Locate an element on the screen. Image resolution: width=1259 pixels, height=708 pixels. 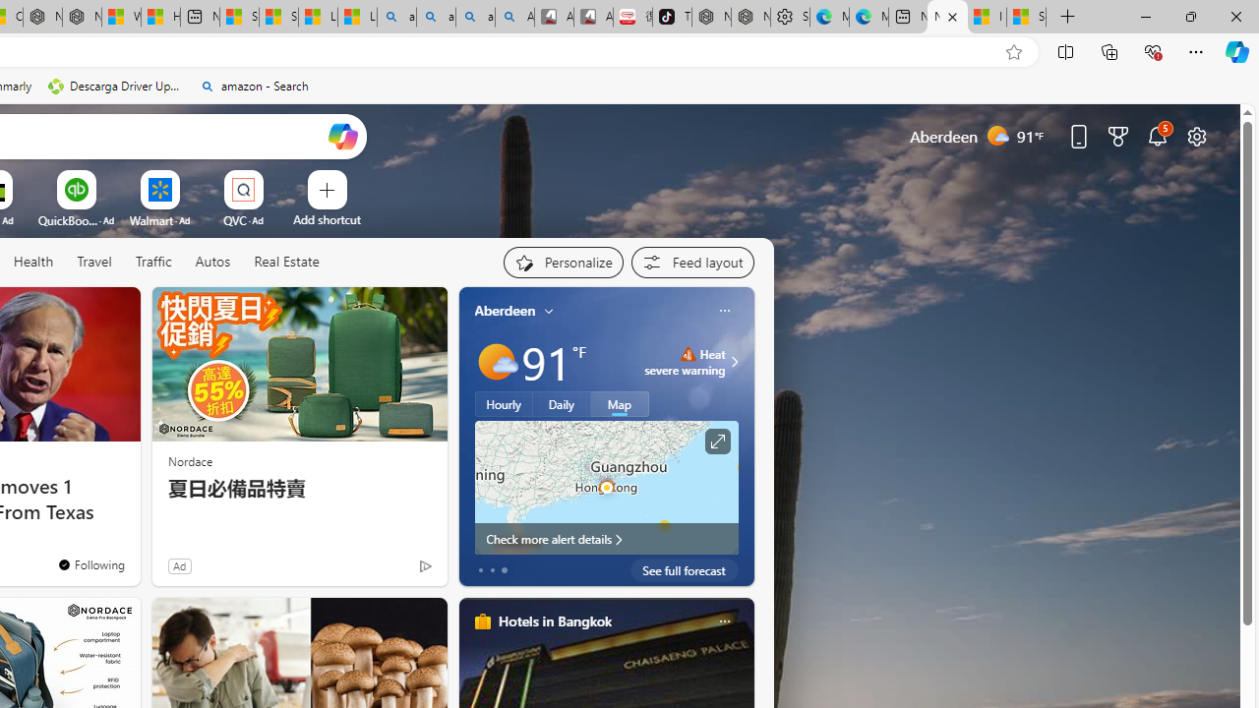
Map is located at coordinates (620, 404).